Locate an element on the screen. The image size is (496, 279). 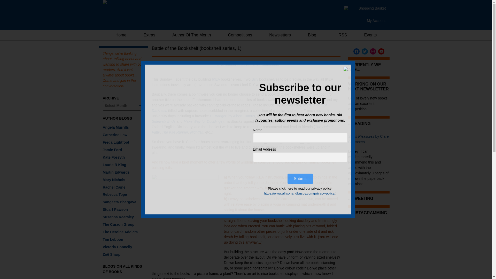
Blog is located at coordinates (312, 35).